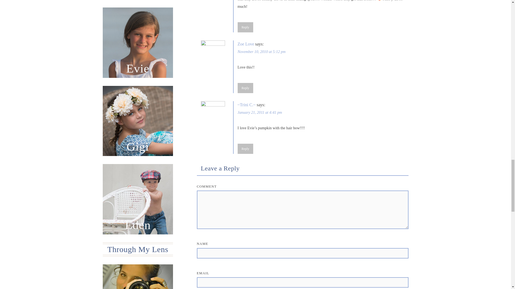  What do you see at coordinates (138, 43) in the screenshot?
I see `Evie` at bounding box center [138, 43].